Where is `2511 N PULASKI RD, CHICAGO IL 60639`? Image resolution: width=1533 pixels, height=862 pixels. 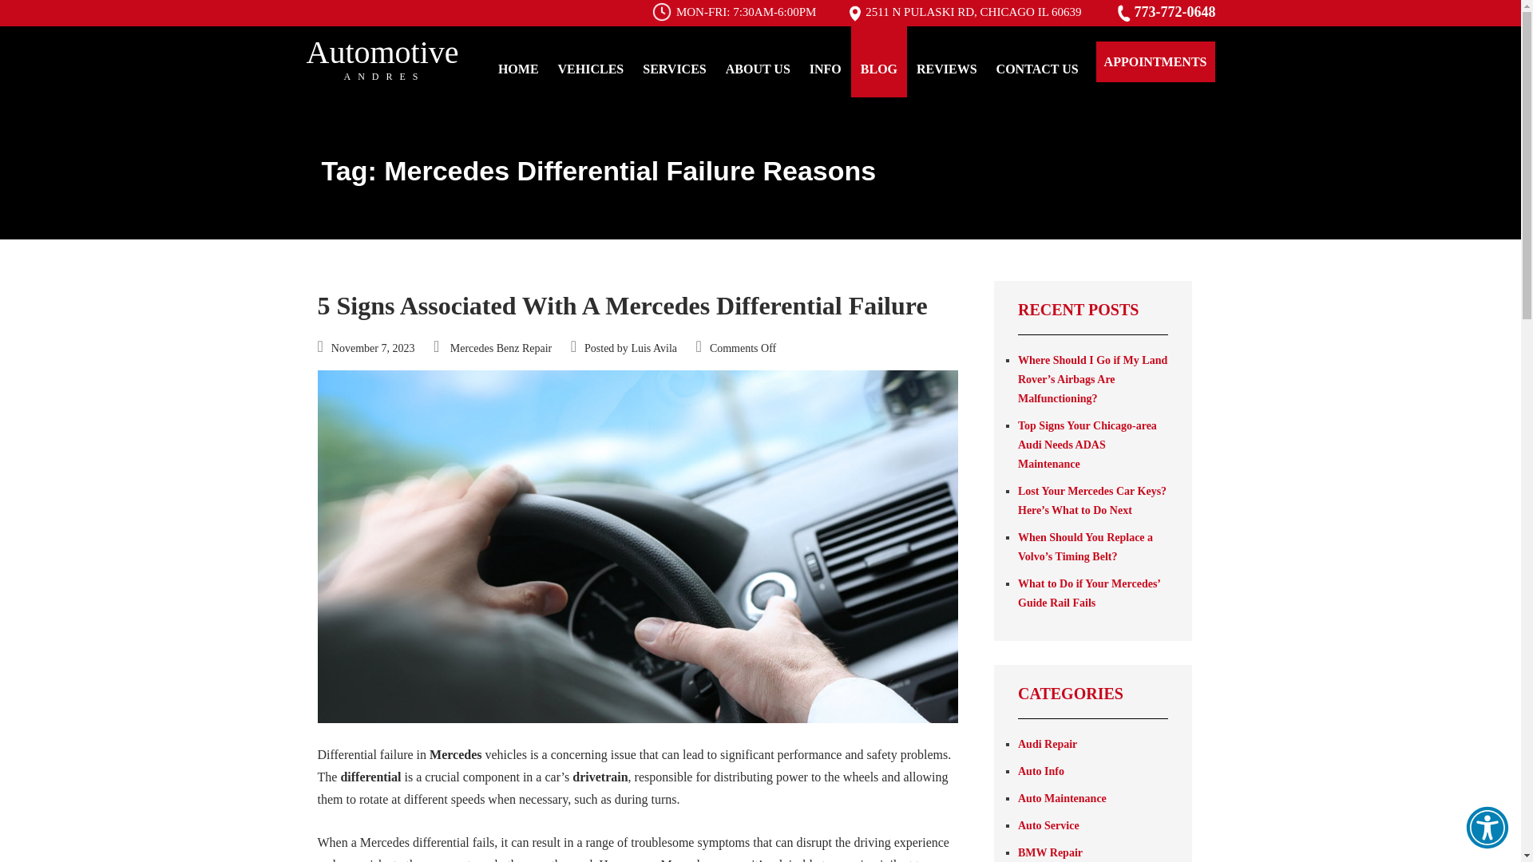 2511 N PULASKI RD, CHICAGO IL 60639 is located at coordinates (385, 59).